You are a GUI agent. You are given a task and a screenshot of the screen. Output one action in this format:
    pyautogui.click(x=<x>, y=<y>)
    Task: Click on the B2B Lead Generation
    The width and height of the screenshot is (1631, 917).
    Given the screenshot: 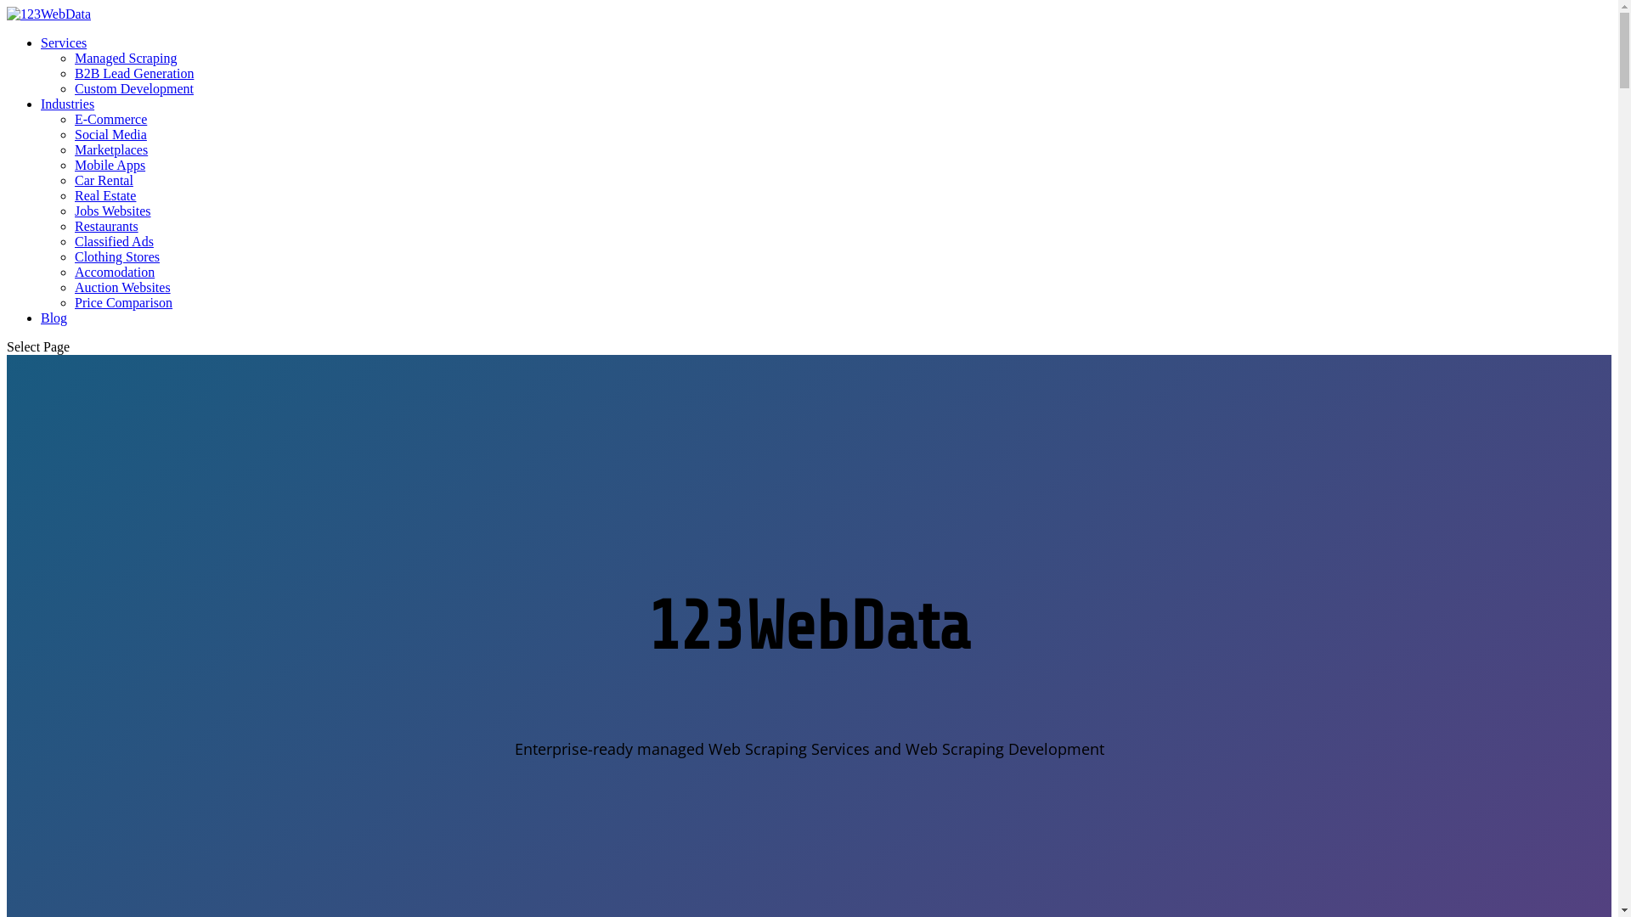 What is the action you would take?
    pyautogui.click(x=134, y=73)
    